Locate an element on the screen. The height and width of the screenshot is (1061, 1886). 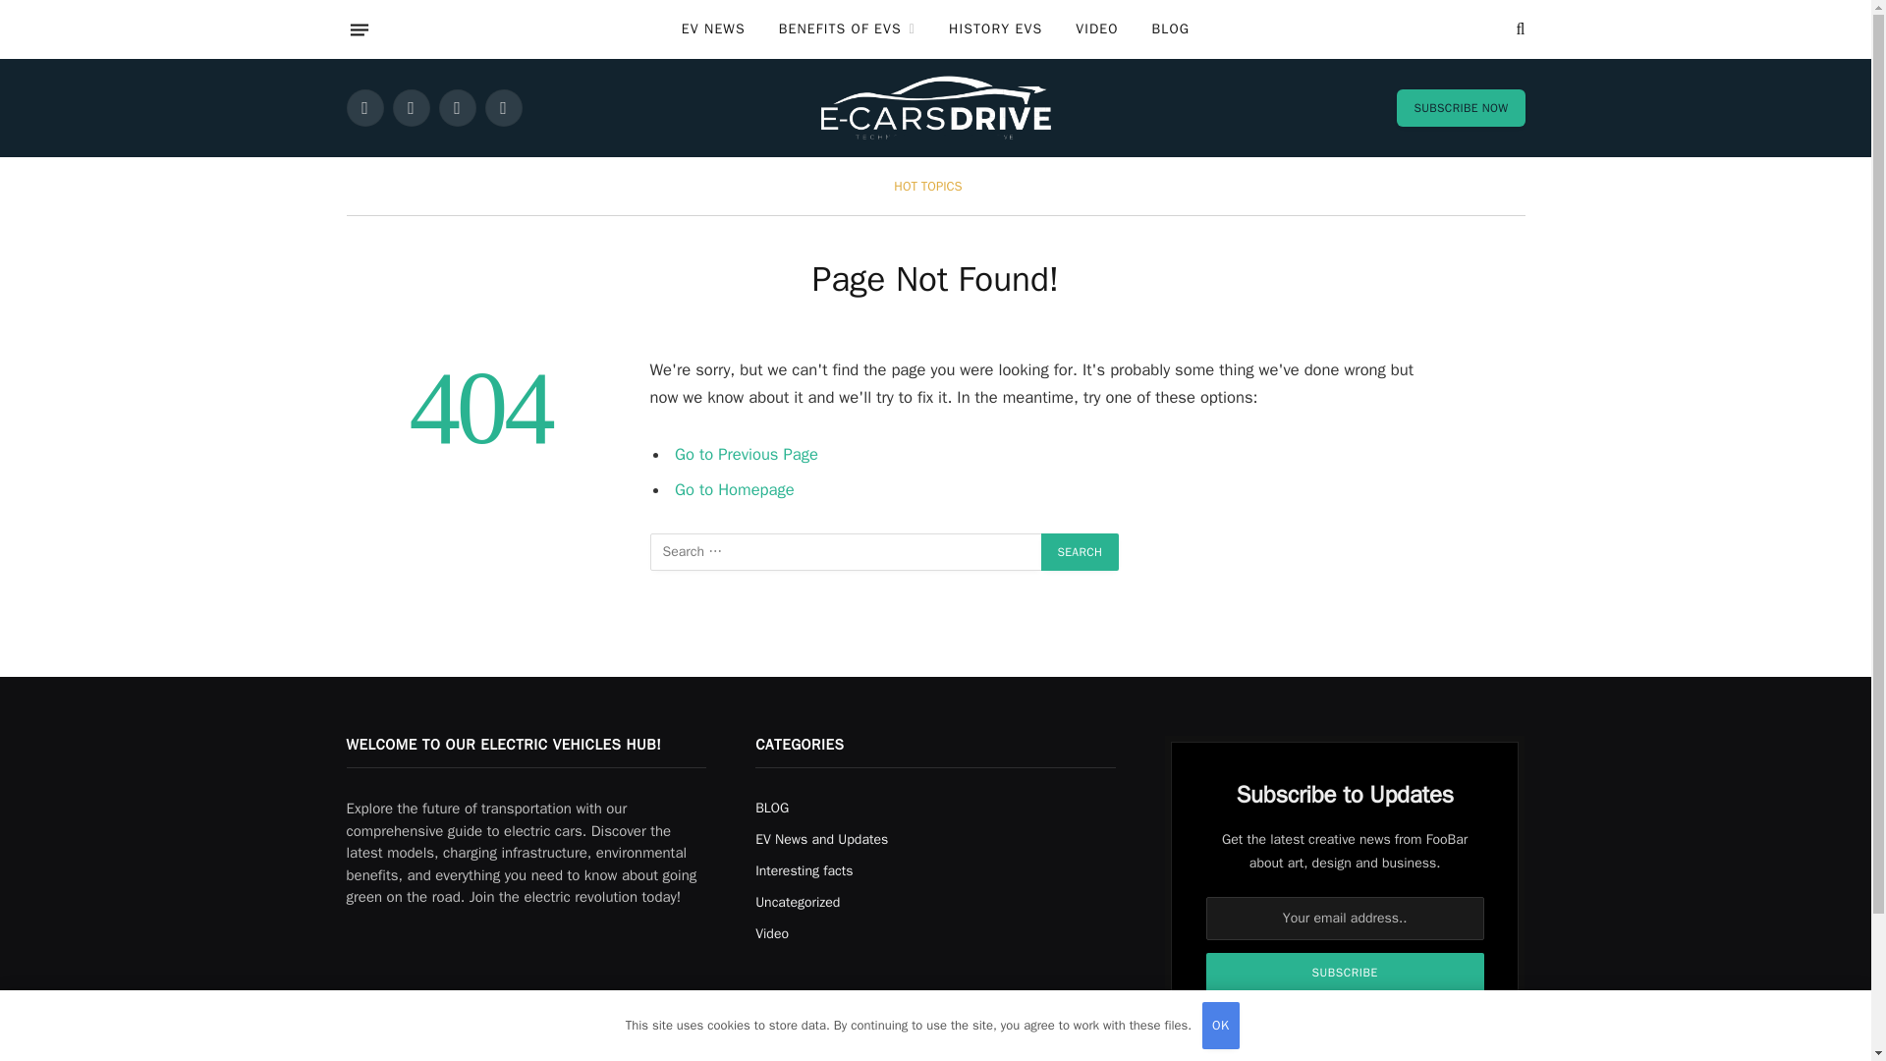
Go to Previous Page is located at coordinates (747, 454).